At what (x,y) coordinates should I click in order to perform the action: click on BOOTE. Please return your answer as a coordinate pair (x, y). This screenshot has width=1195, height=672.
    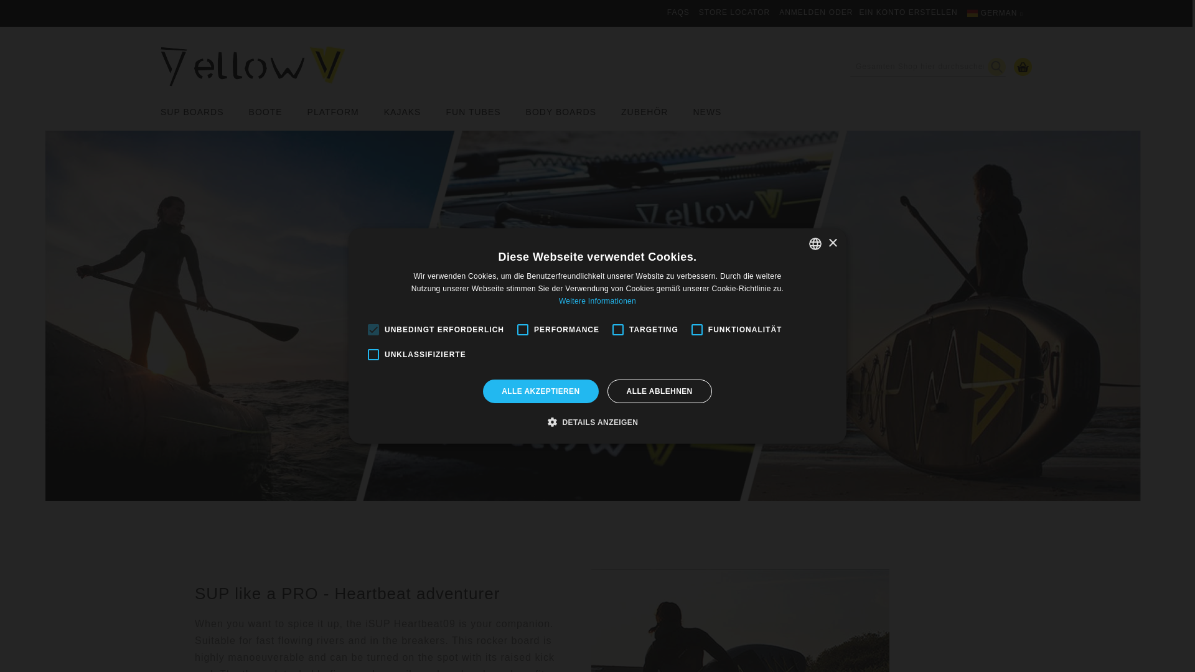
    Looking at the image, I should click on (266, 112).